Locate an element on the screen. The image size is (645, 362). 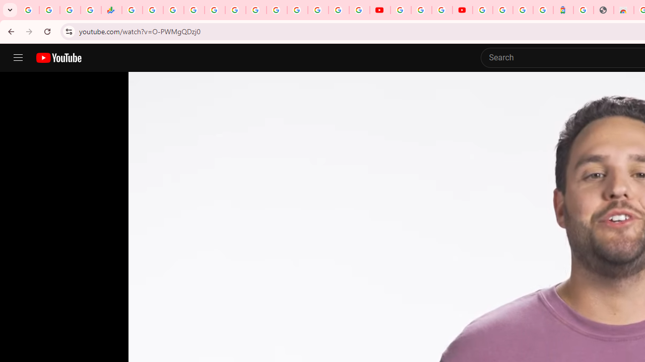
Google Workspace Admin Community is located at coordinates (29, 10).